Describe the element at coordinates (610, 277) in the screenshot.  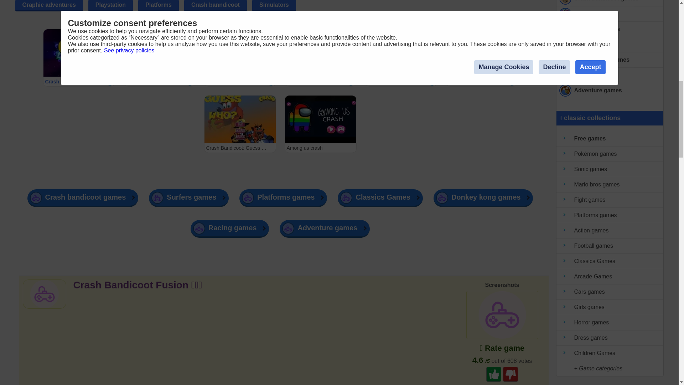
I see `Arcade Games` at that location.